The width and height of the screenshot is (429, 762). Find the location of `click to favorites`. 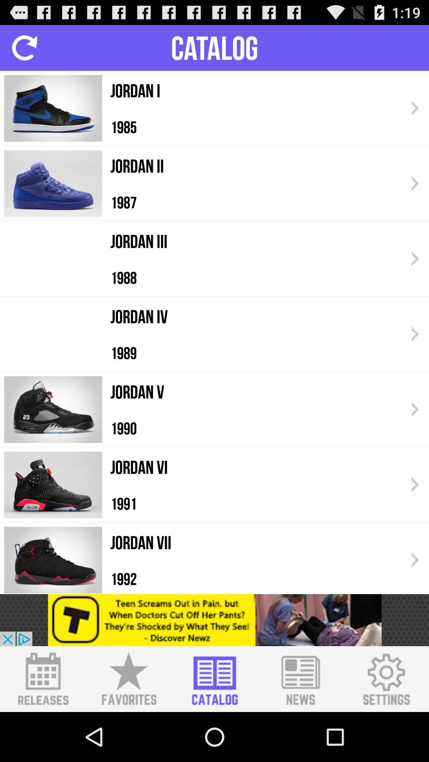

click to favorites is located at coordinates (129, 679).